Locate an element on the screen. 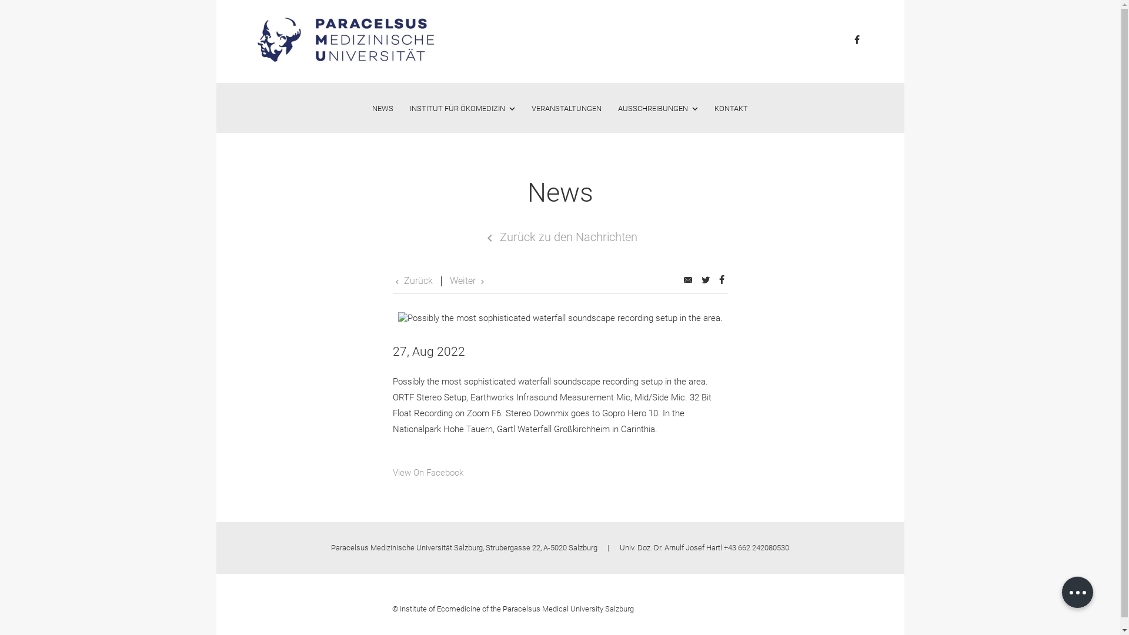 The height and width of the screenshot is (635, 1129). VERANSTALTUNGEN is located at coordinates (567, 108).